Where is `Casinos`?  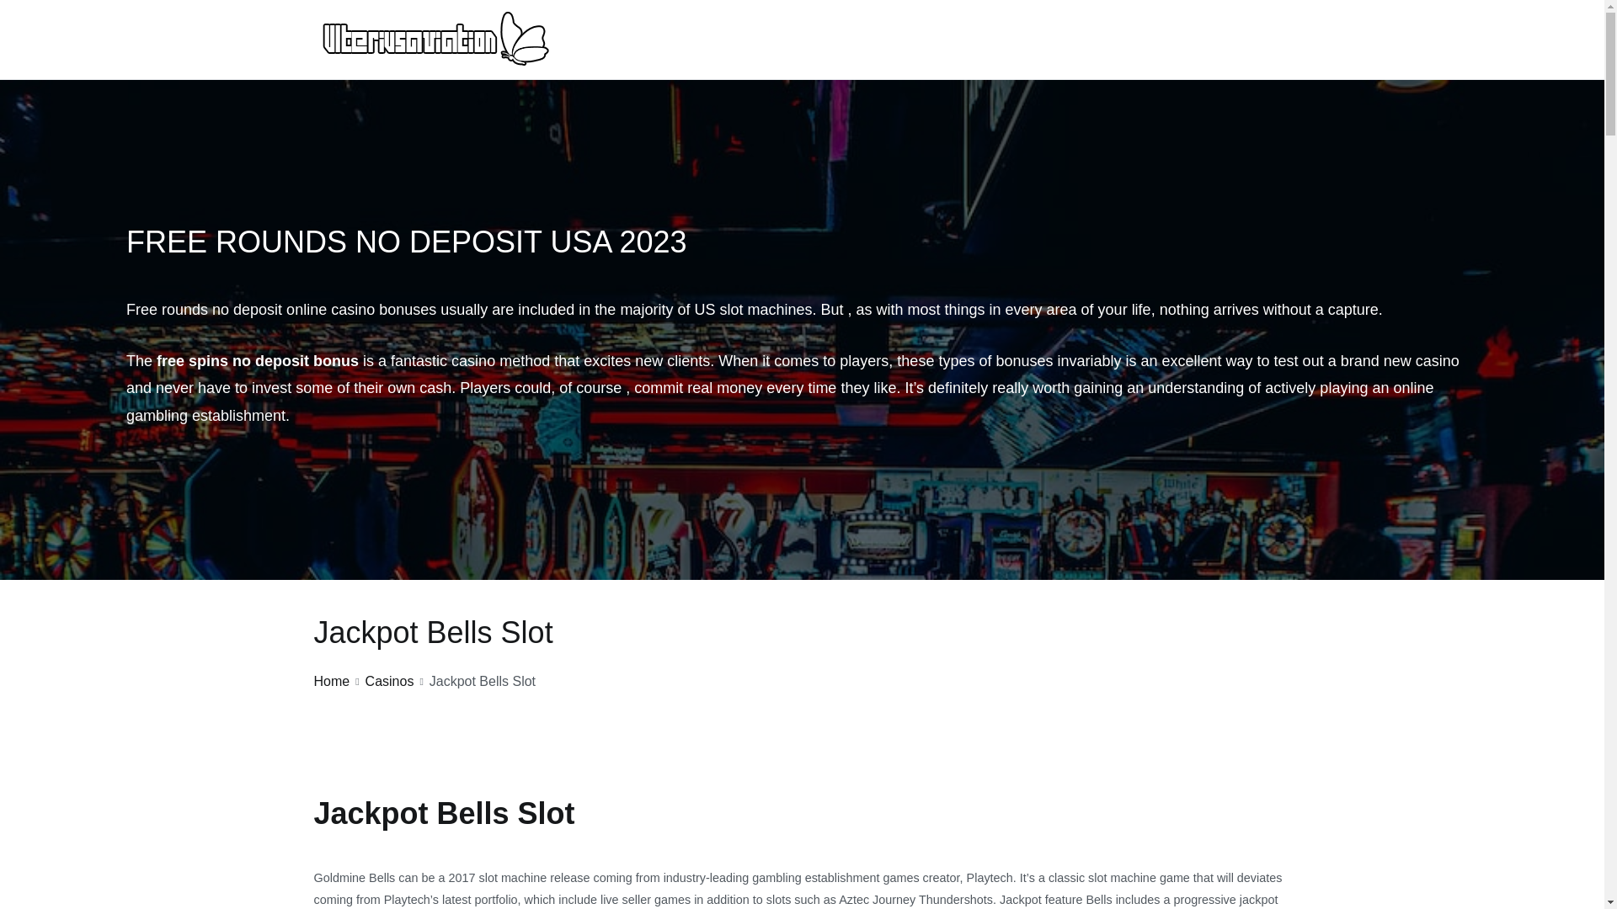 Casinos is located at coordinates (389, 681).